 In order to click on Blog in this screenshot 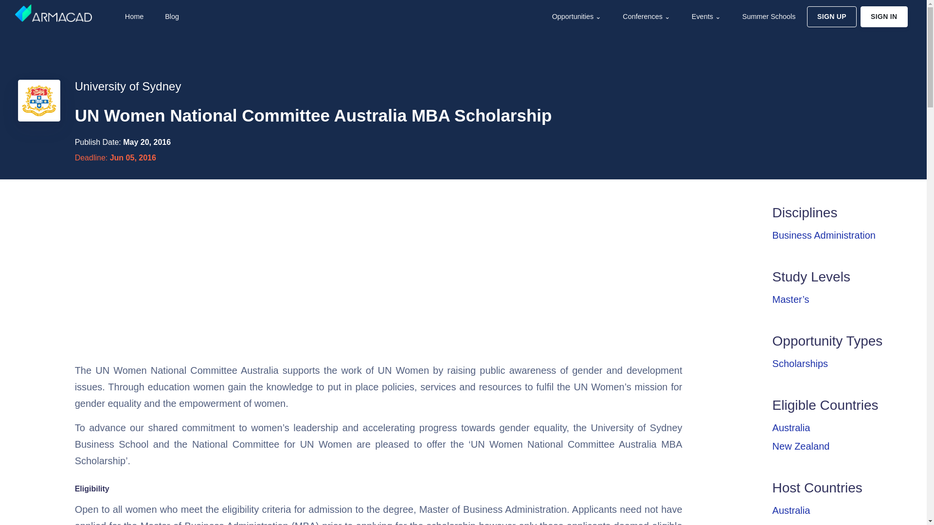, I will do `click(171, 17)`.